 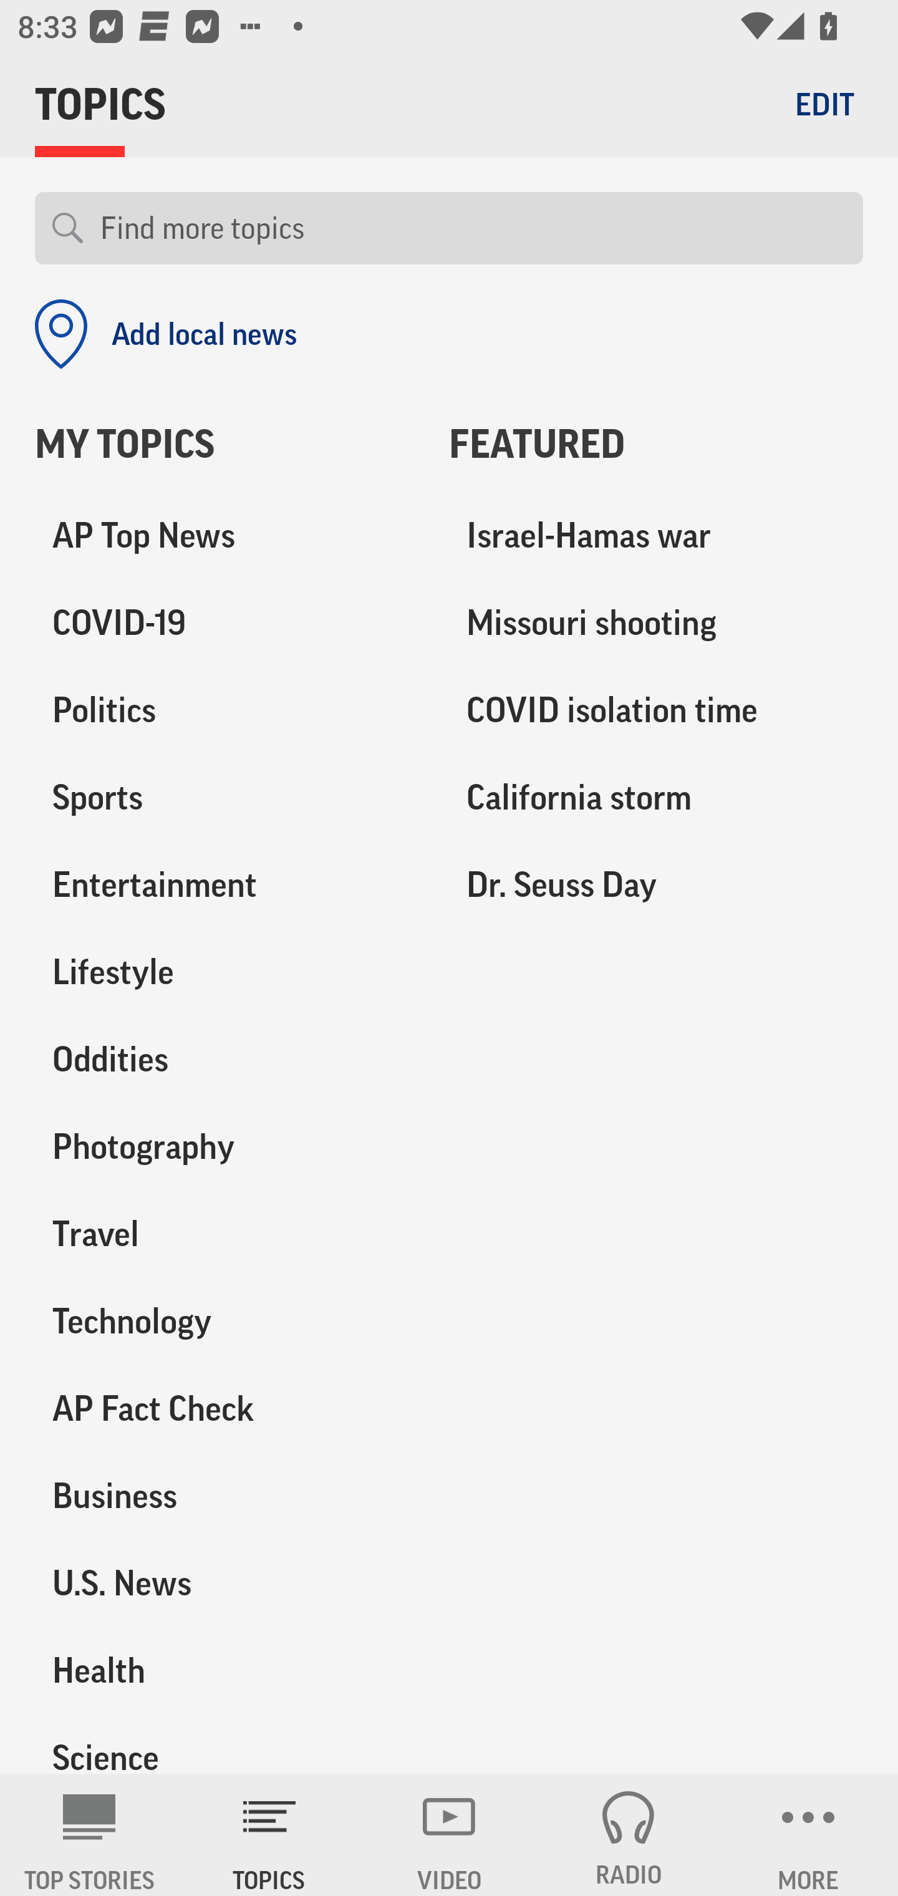 I want to click on Dr. Seuss Day, so click(x=656, y=885).